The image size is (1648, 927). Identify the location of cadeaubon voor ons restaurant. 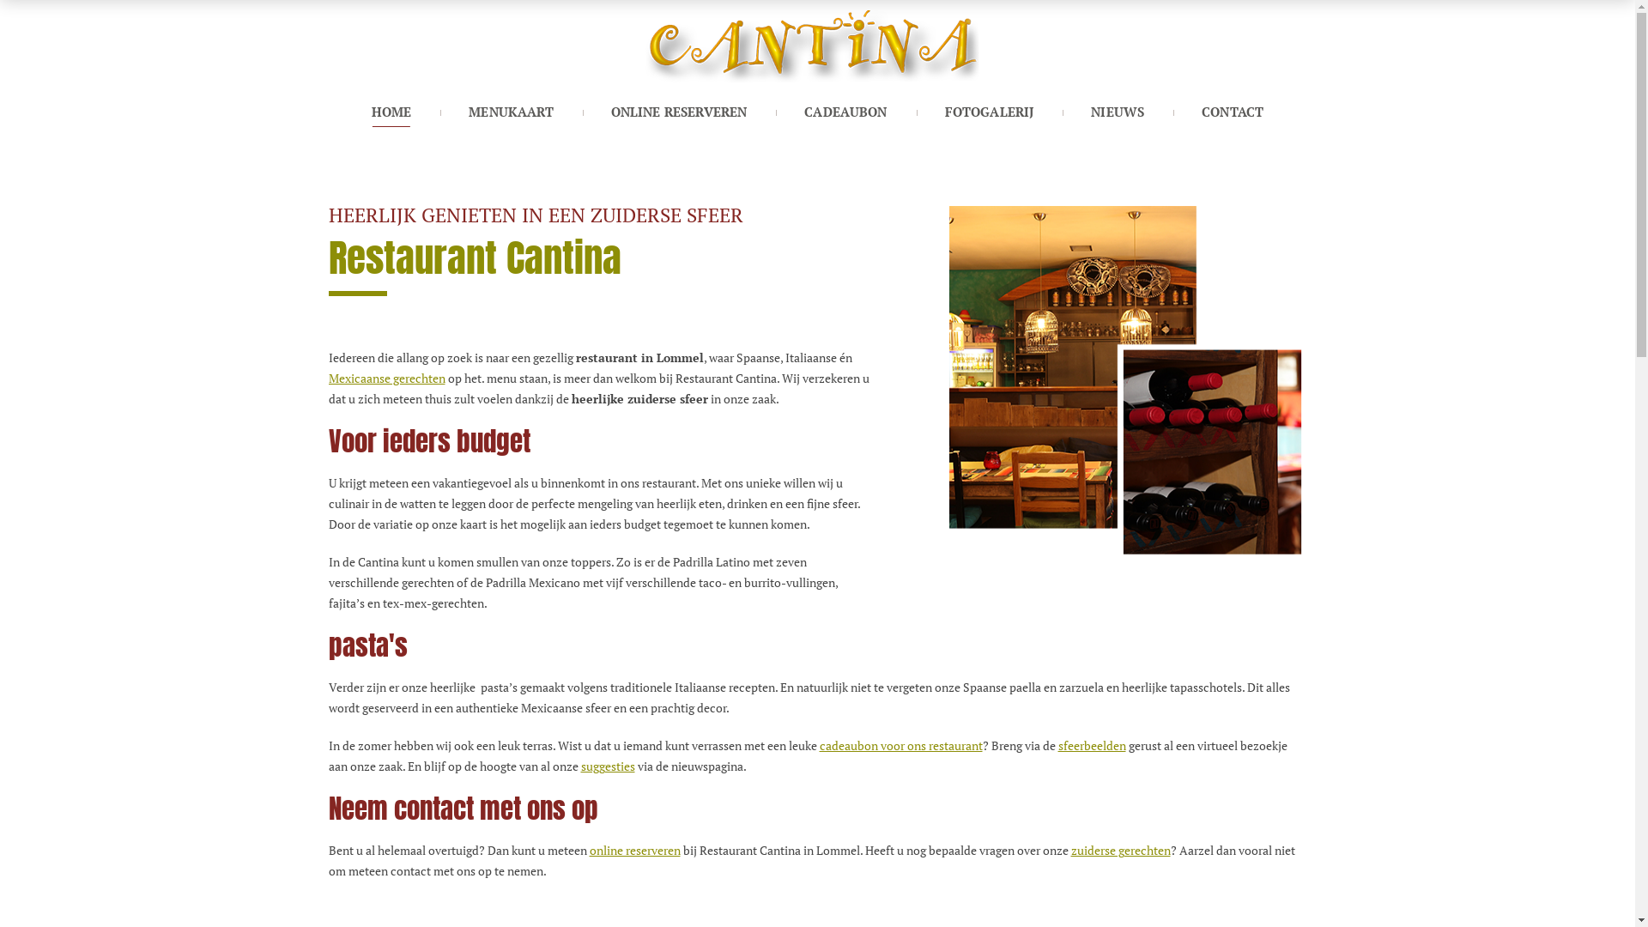
(900, 745).